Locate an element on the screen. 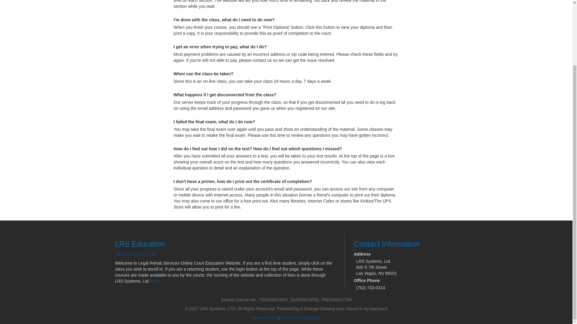 Image resolution: width=577 pixels, height=324 pixels. www.lrseducation.com is located at coordinates (136, 254).